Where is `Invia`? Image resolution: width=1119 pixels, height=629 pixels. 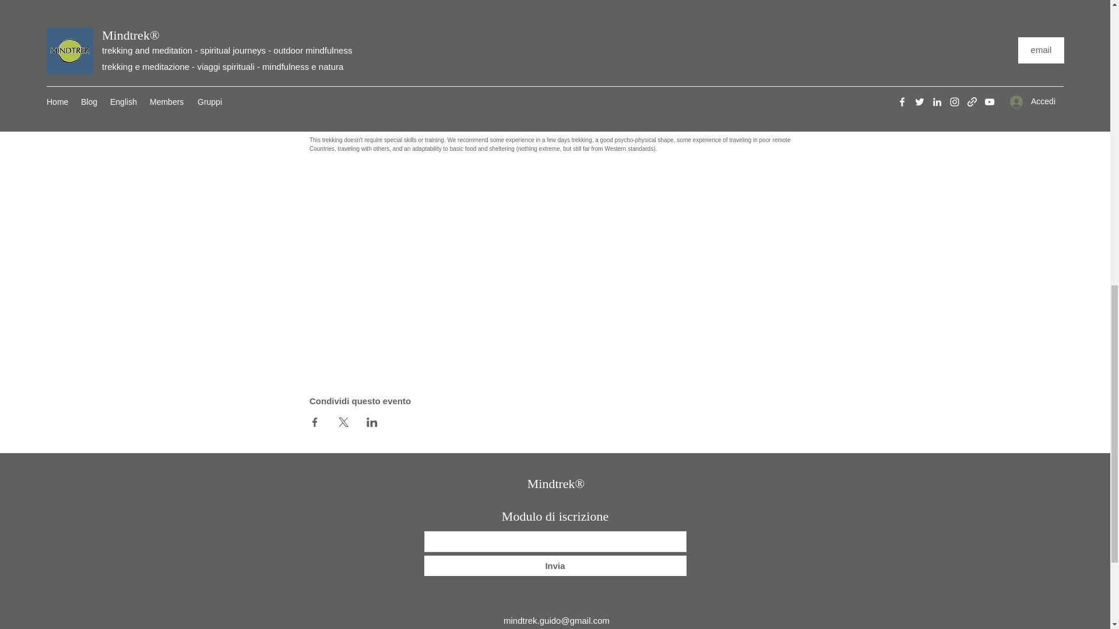 Invia is located at coordinates (555, 566).